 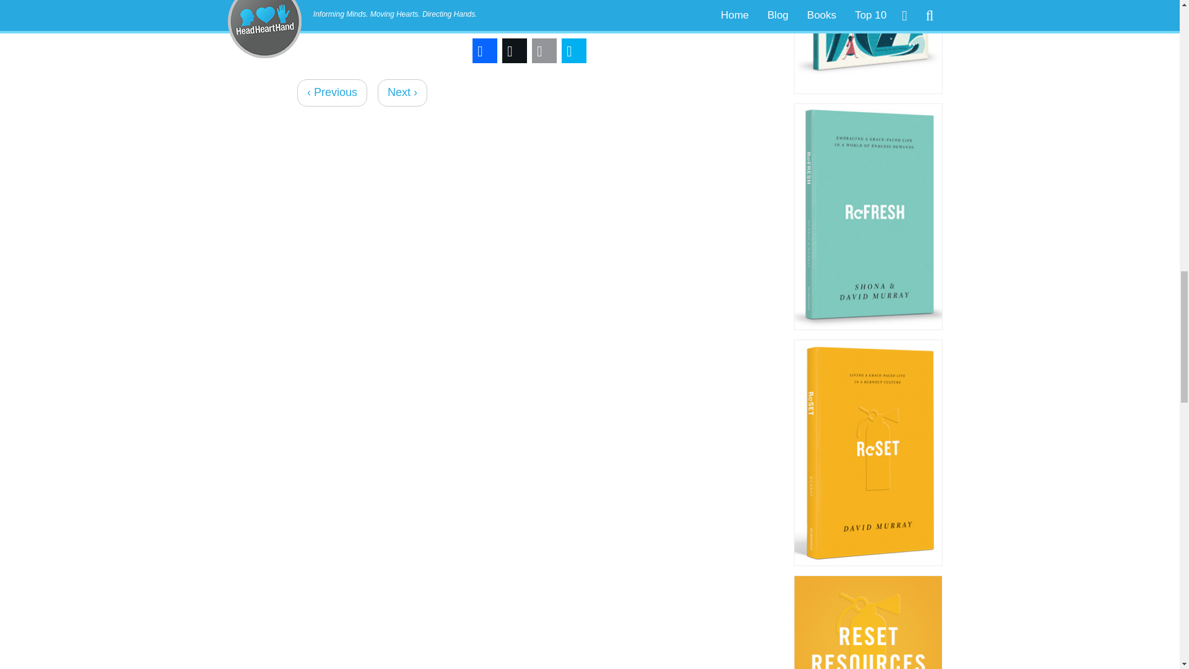 I want to click on Email This, so click(x=544, y=51).